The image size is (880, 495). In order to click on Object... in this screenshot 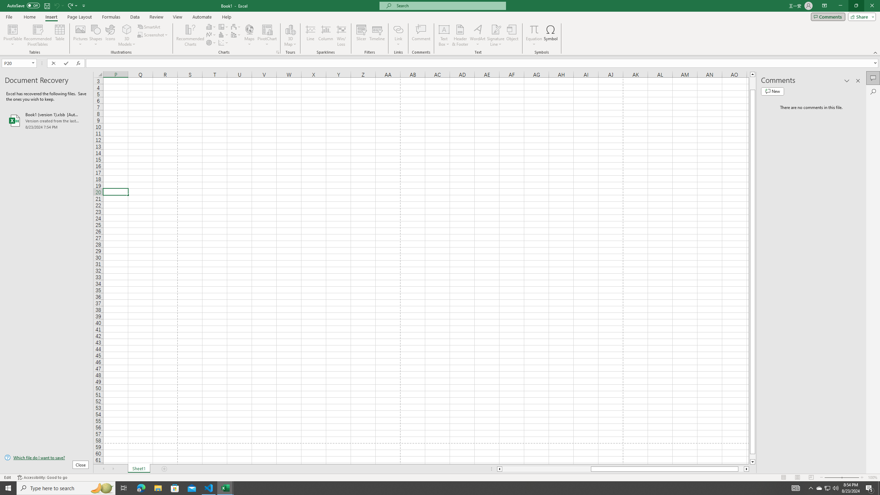, I will do `click(512, 35)`.